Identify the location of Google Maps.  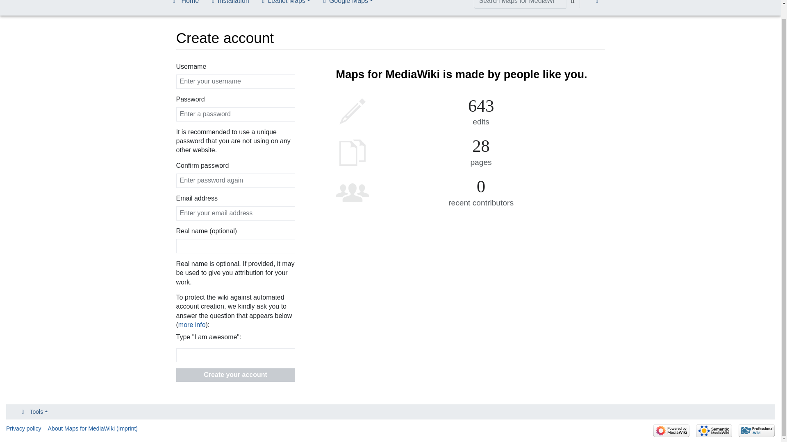
(348, 4).